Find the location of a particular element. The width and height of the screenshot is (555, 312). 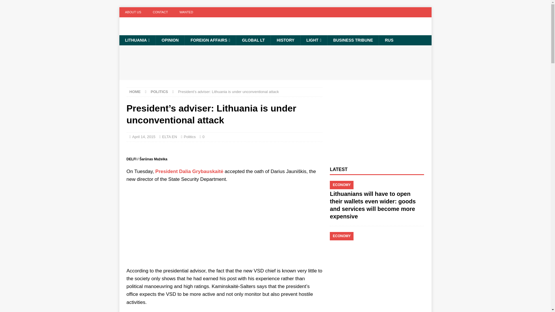

LITHUANIA is located at coordinates (137, 40).